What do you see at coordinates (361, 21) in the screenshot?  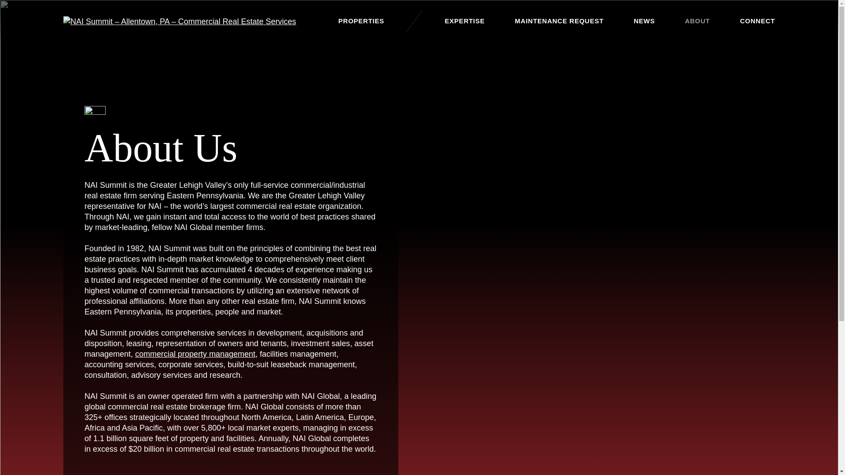 I see `PROPERTIES` at bounding box center [361, 21].